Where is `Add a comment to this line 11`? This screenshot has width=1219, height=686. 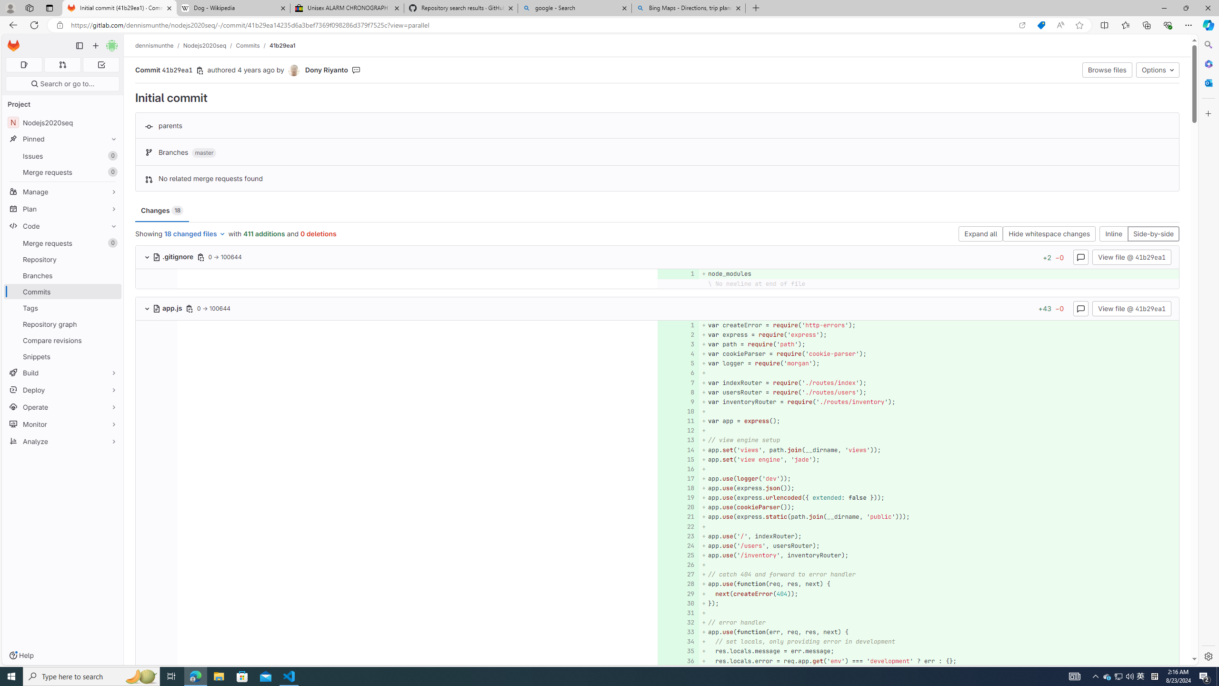 Add a comment to this line 11 is located at coordinates (678, 421).